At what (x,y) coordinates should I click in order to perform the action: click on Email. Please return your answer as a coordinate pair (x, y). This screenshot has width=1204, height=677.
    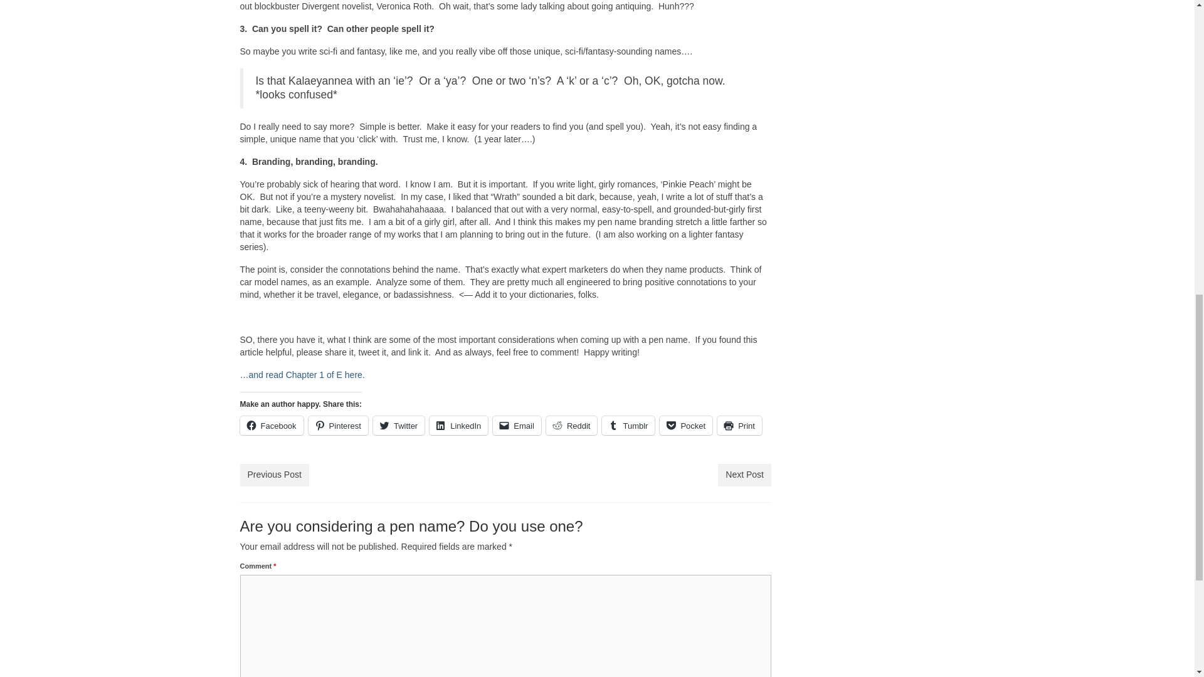
    Looking at the image, I should click on (517, 426).